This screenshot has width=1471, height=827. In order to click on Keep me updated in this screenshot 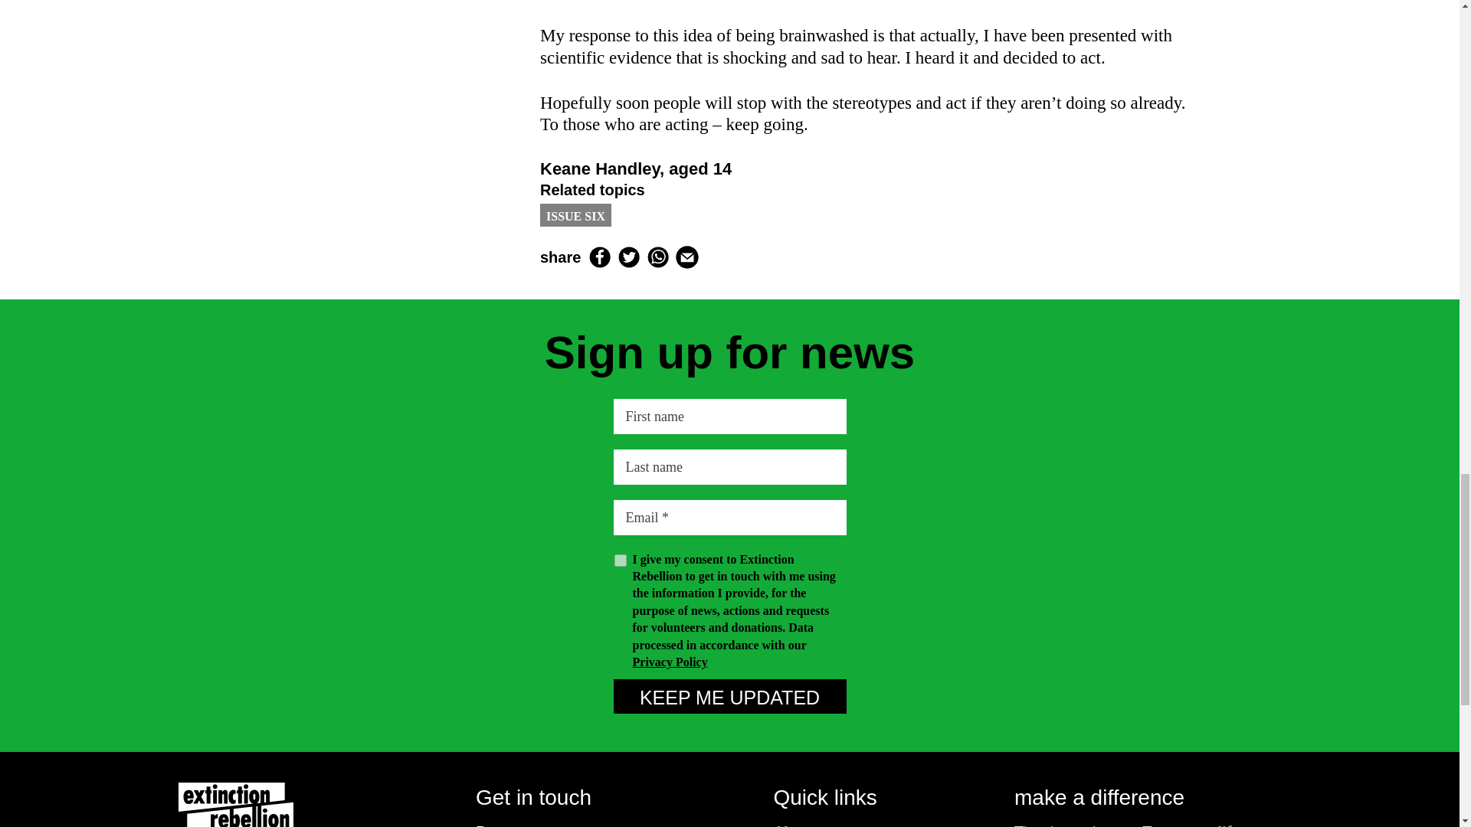, I will do `click(729, 696)`.